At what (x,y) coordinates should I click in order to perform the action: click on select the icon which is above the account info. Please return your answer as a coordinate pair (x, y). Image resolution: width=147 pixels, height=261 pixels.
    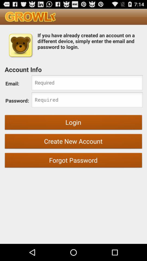
    Looking at the image, I should click on (20, 45).